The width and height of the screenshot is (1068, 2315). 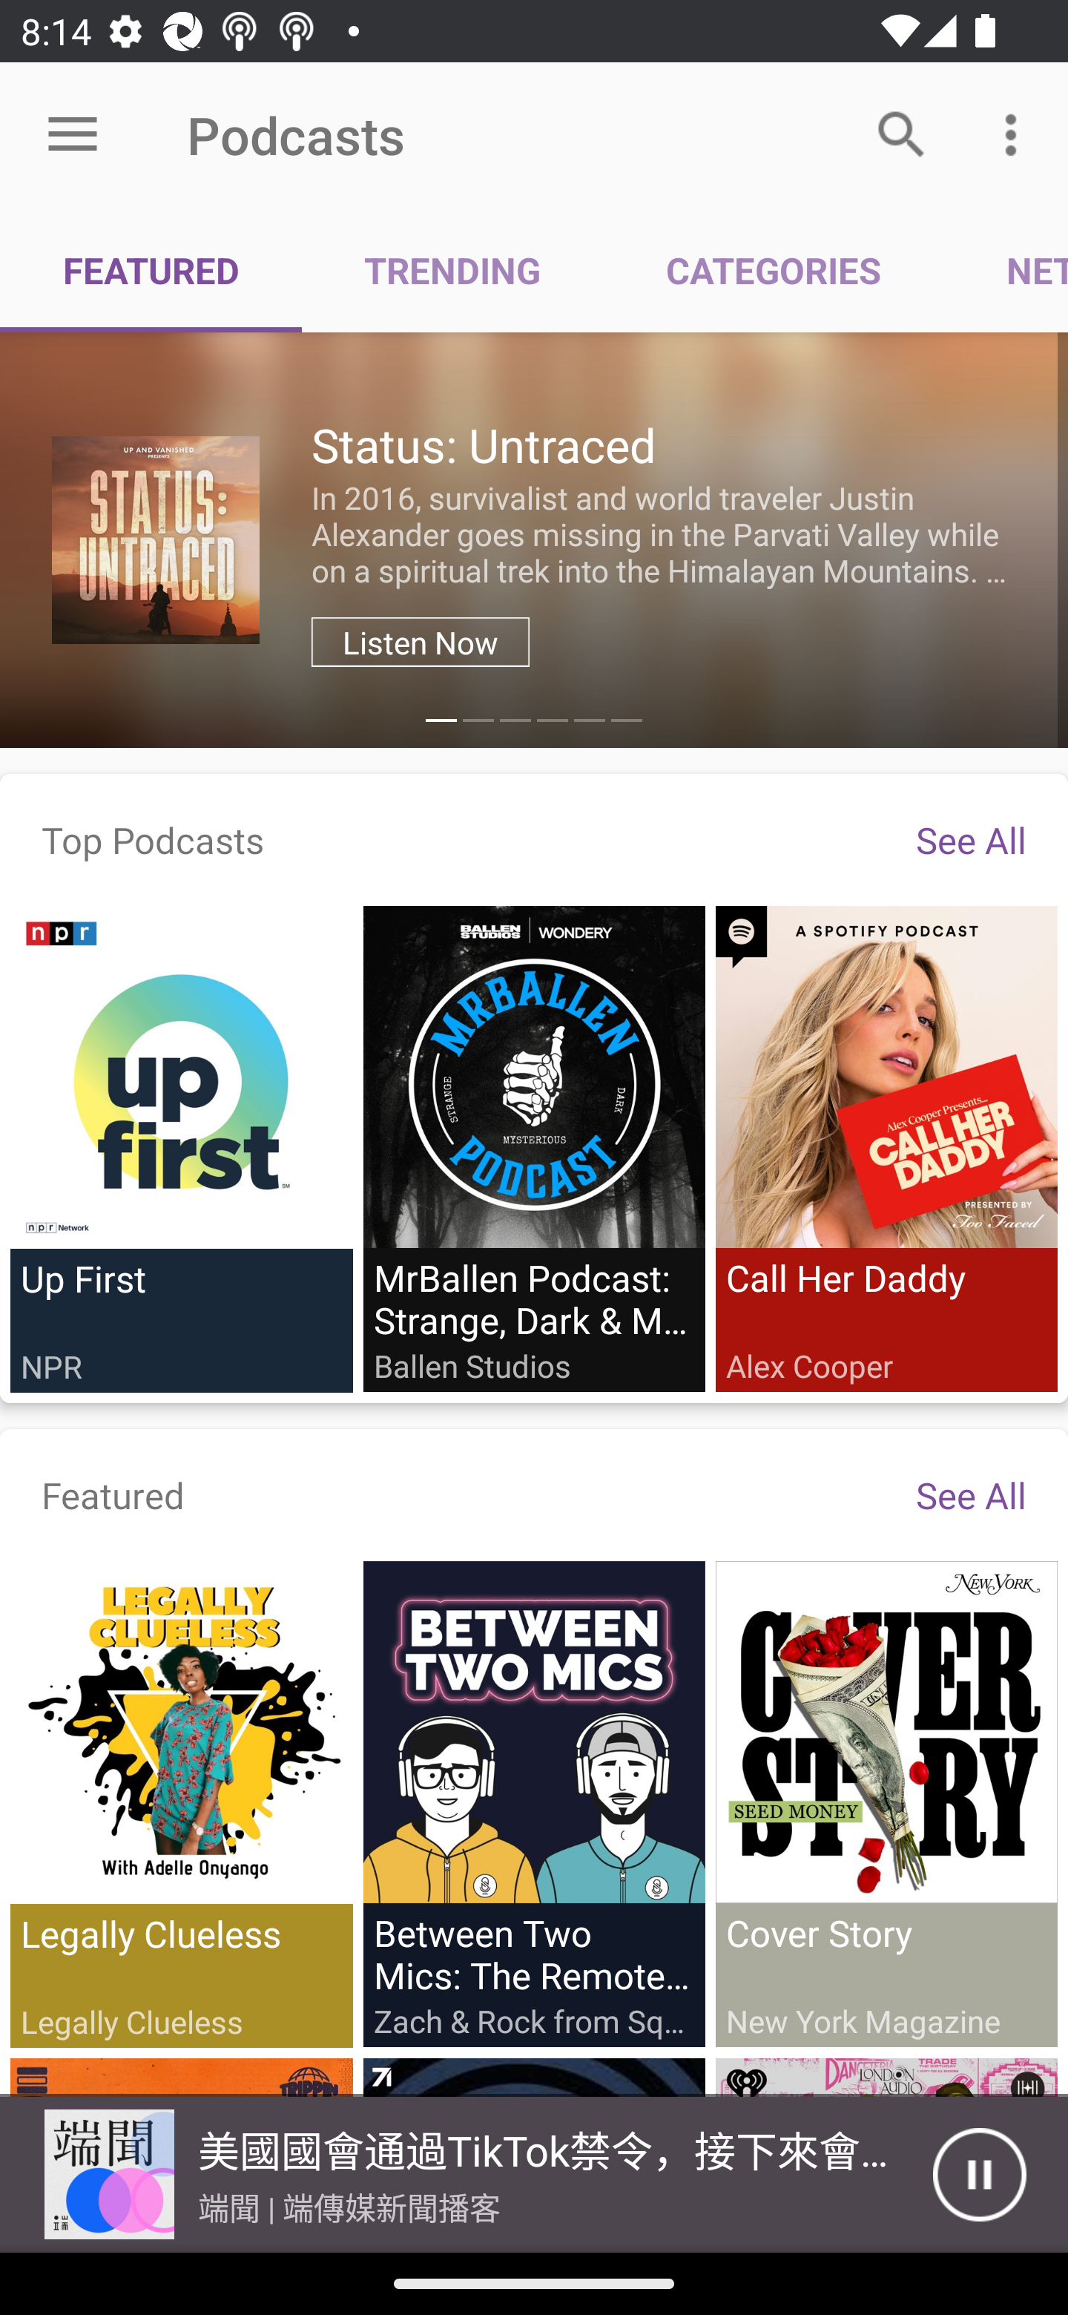 I want to click on Search, so click(x=902, y=134).